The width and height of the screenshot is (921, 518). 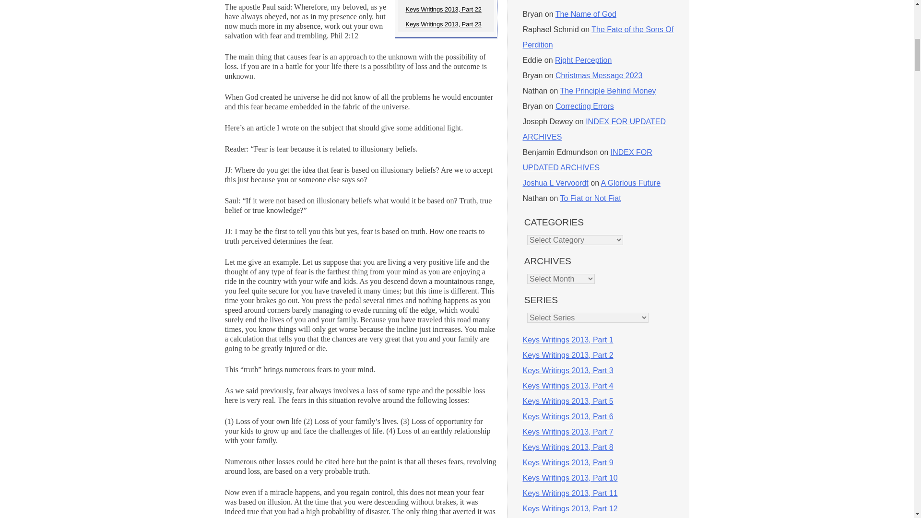 What do you see at coordinates (446, 1) in the screenshot?
I see `Keys Writings 2013, Part 21` at bounding box center [446, 1].